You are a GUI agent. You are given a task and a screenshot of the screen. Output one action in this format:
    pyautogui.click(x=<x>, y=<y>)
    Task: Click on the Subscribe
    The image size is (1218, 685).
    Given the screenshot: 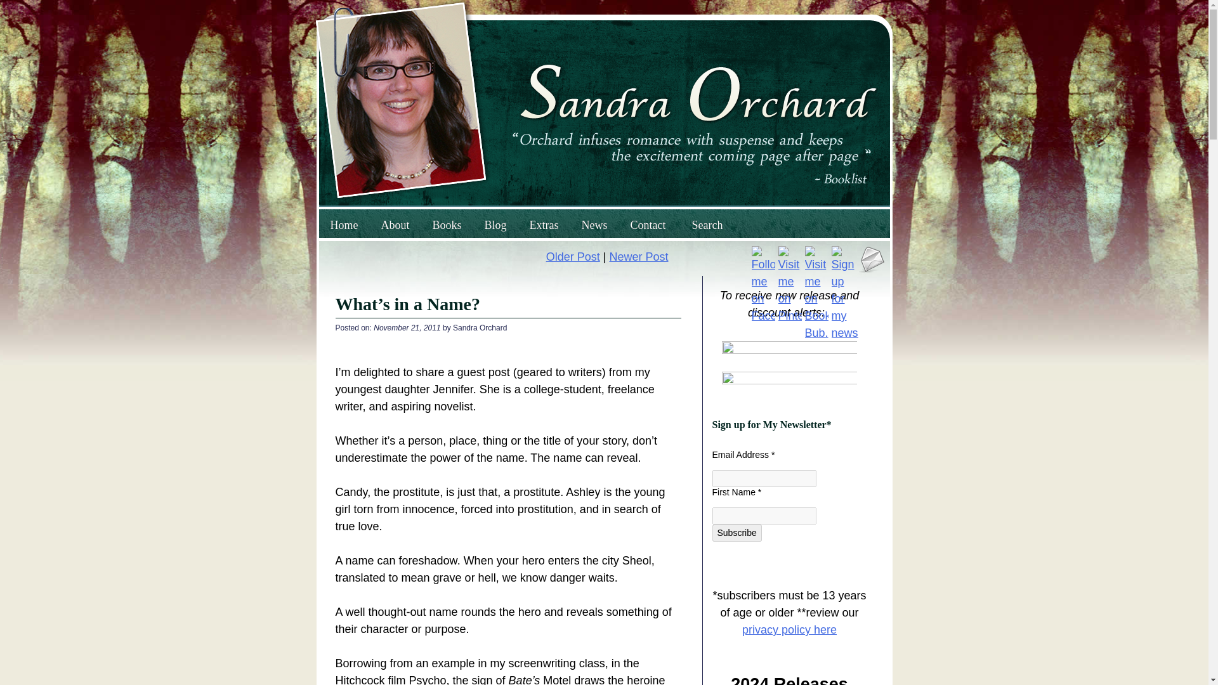 What is the action you would take?
    pyautogui.click(x=736, y=533)
    